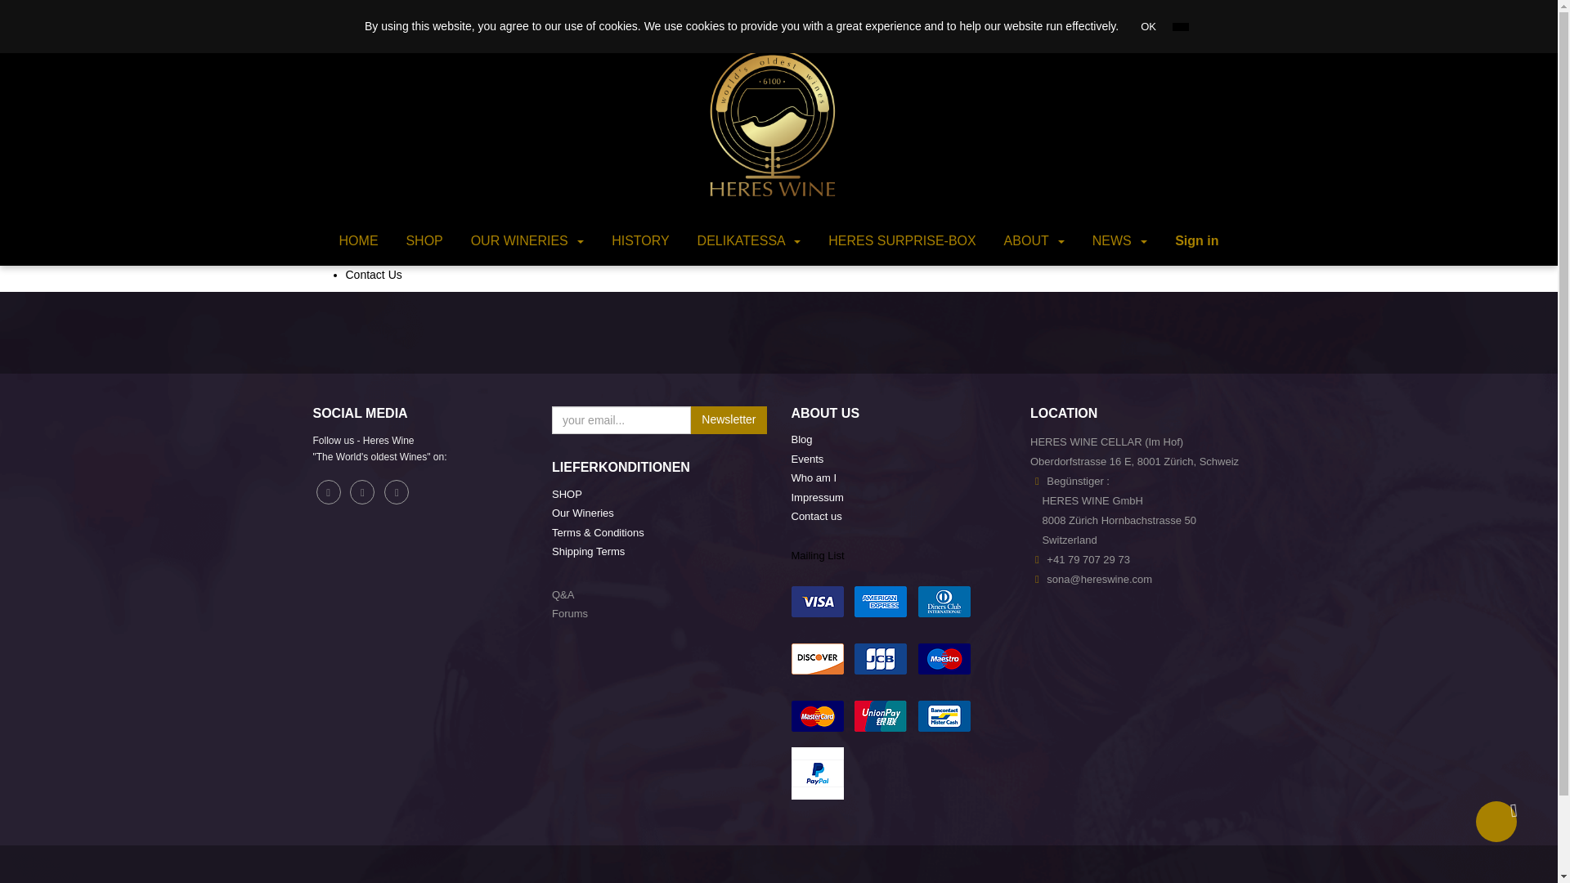 Image resolution: width=1570 pixels, height=883 pixels. What do you see at coordinates (749, 240) in the screenshot?
I see `DELIKATESSA` at bounding box center [749, 240].